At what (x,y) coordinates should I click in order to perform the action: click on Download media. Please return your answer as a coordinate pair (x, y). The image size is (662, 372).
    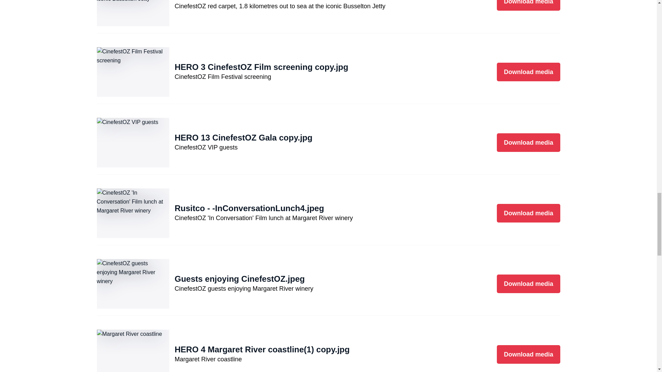
    Looking at the image, I should click on (528, 72).